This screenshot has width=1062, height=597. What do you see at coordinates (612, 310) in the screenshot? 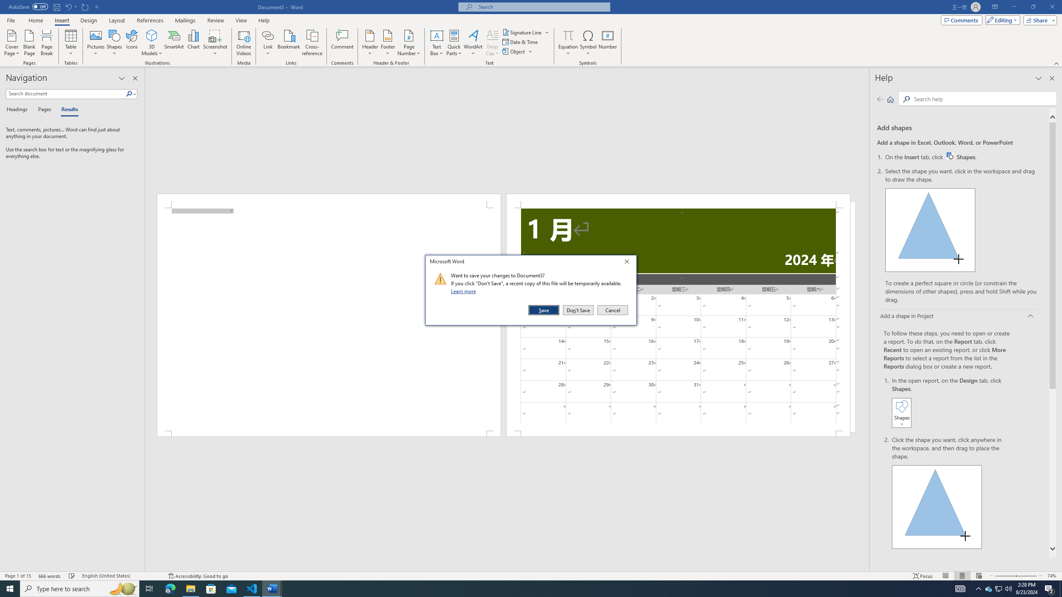
I see `Cancel` at bounding box center [612, 310].